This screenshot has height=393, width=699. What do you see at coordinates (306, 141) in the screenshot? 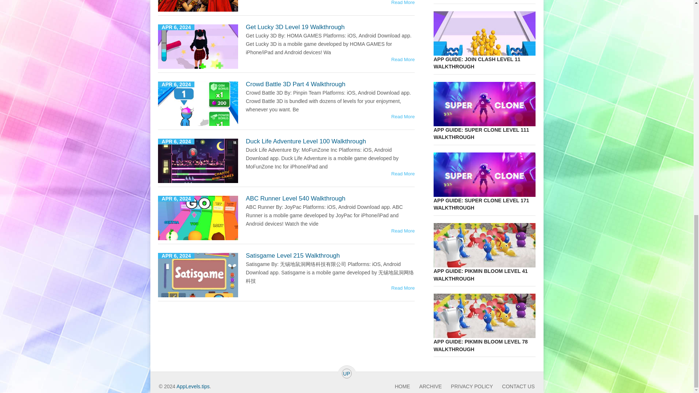
I see `Duck Life Adventure Level 100 Walkthrough` at bounding box center [306, 141].